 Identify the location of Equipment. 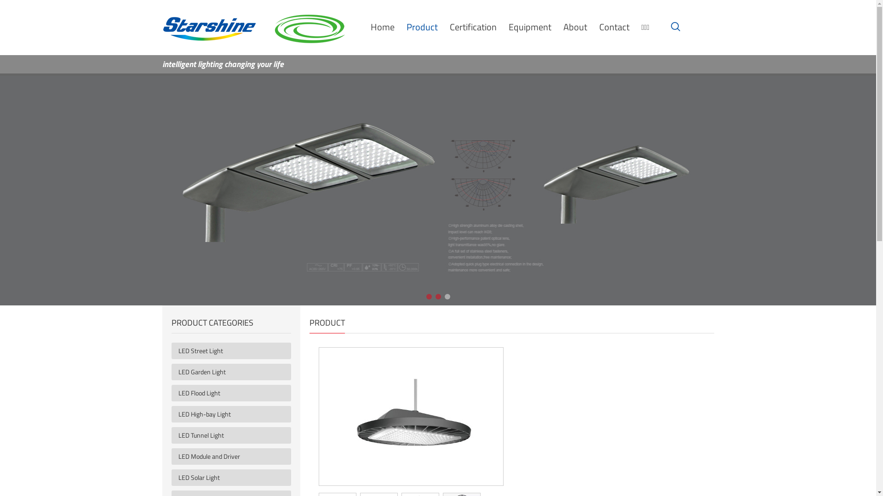
(530, 27).